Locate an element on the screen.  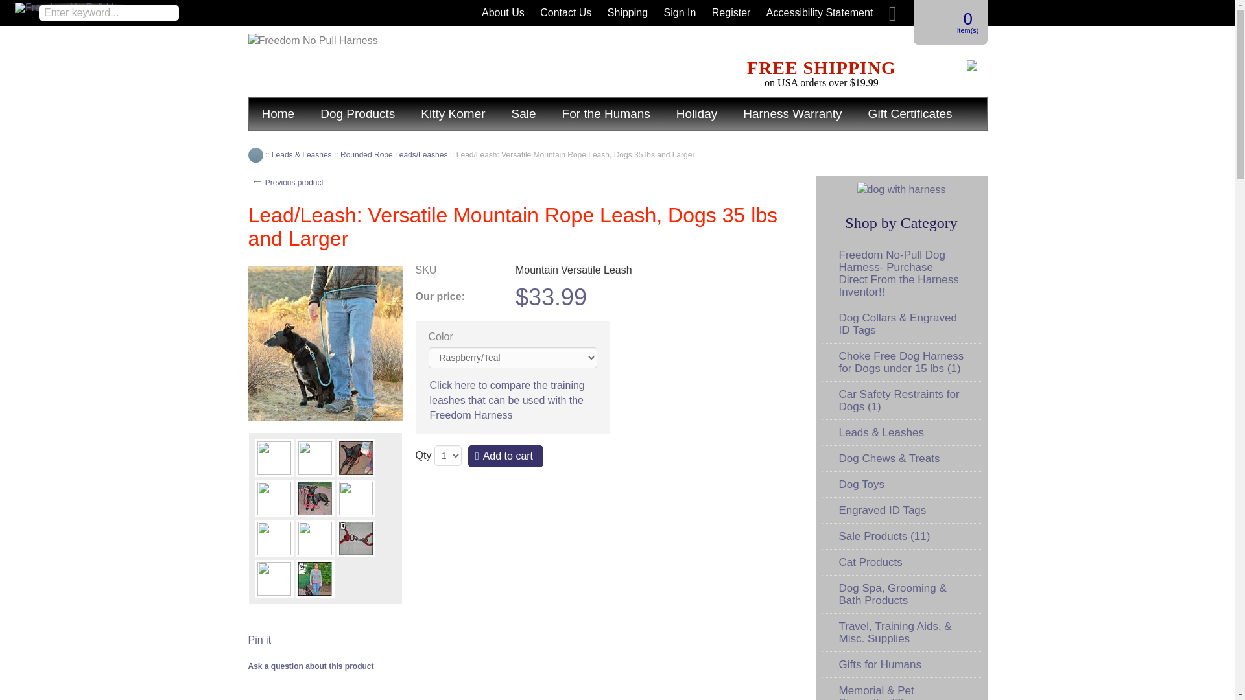
Gift Certificates is located at coordinates (910, 114).